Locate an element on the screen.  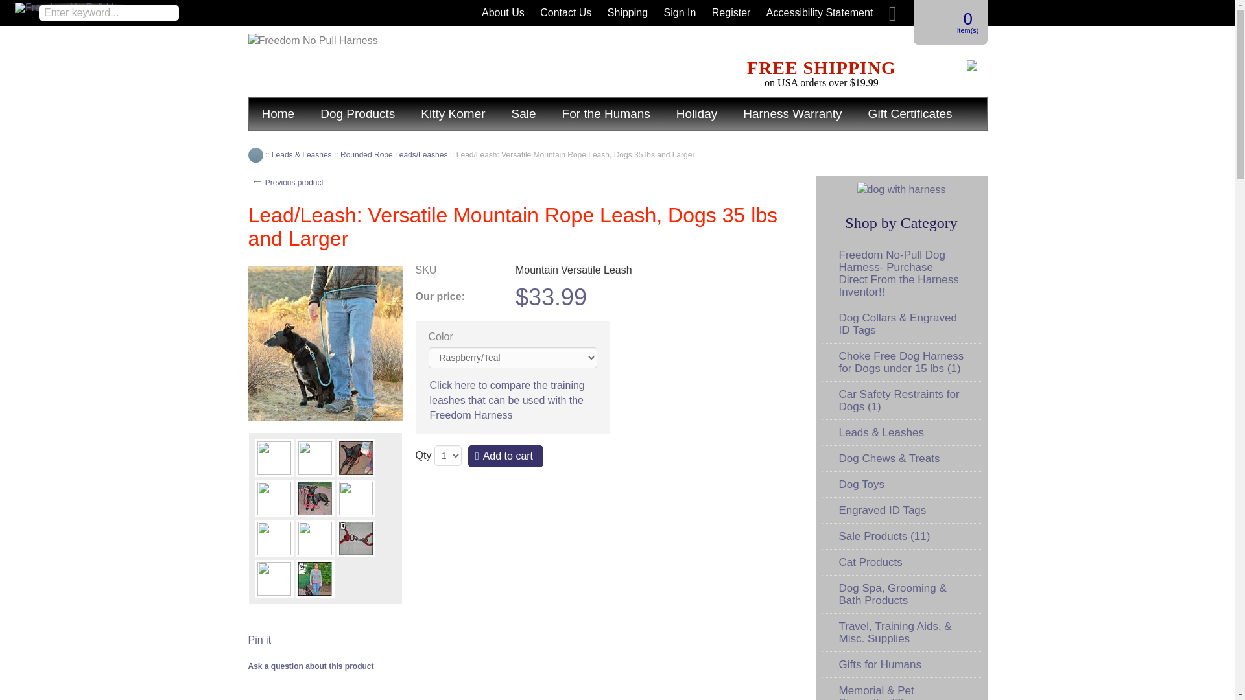
Gift Certificates is located at coordinates (910, 114).